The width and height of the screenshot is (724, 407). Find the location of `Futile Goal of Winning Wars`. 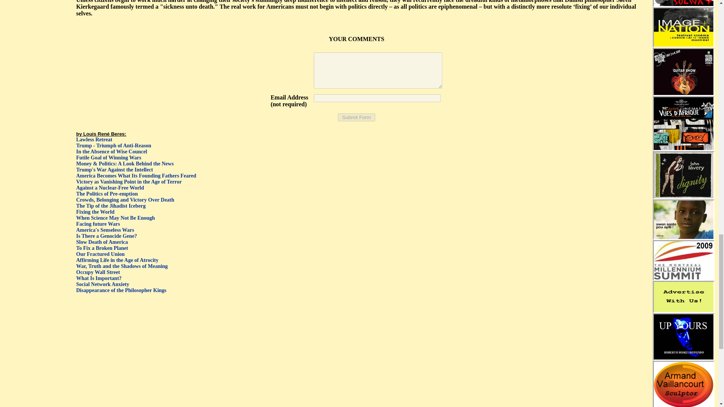

Futile Goal of Winning Wars is located at coordinates (109, 158).